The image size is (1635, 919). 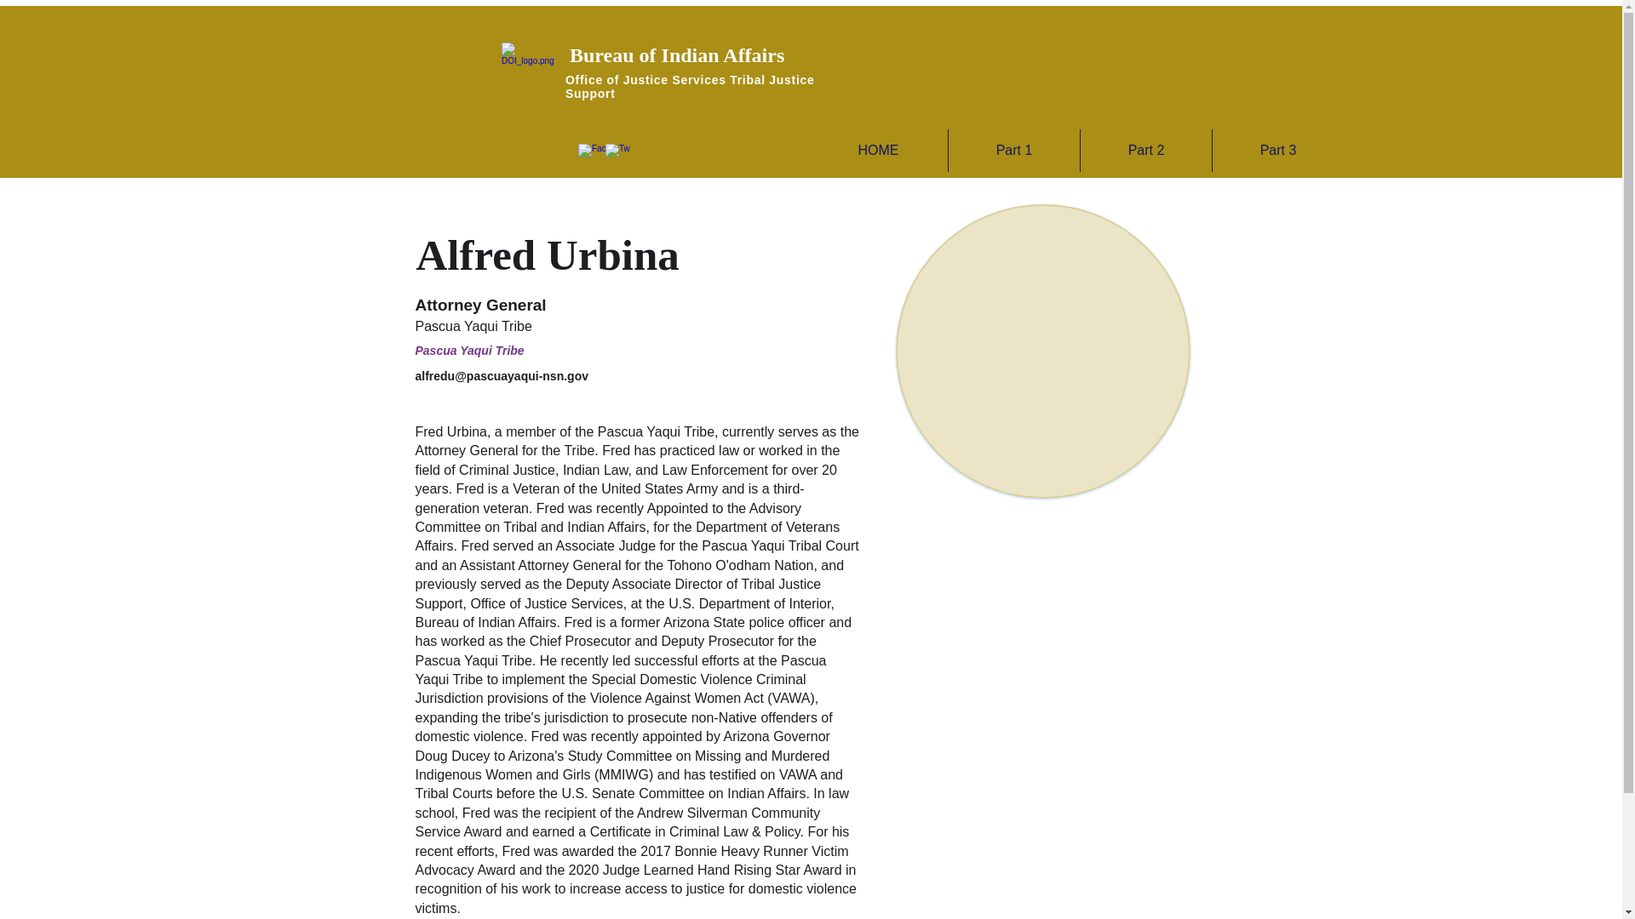 What do you see at coordinates (879, 150) in the screenshot?
I see `HOME` at bounding box center [879, 150].